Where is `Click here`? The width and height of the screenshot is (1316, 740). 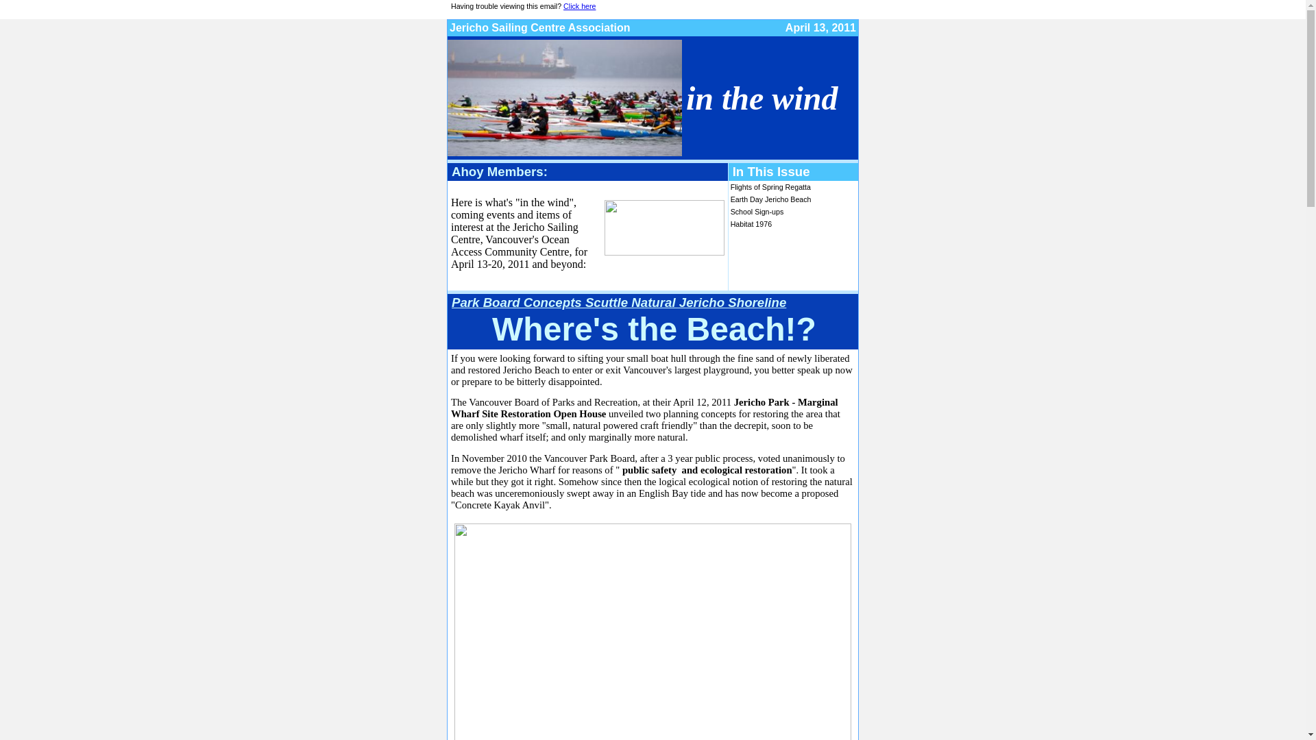
Click here is located at coordinates (580, 6).